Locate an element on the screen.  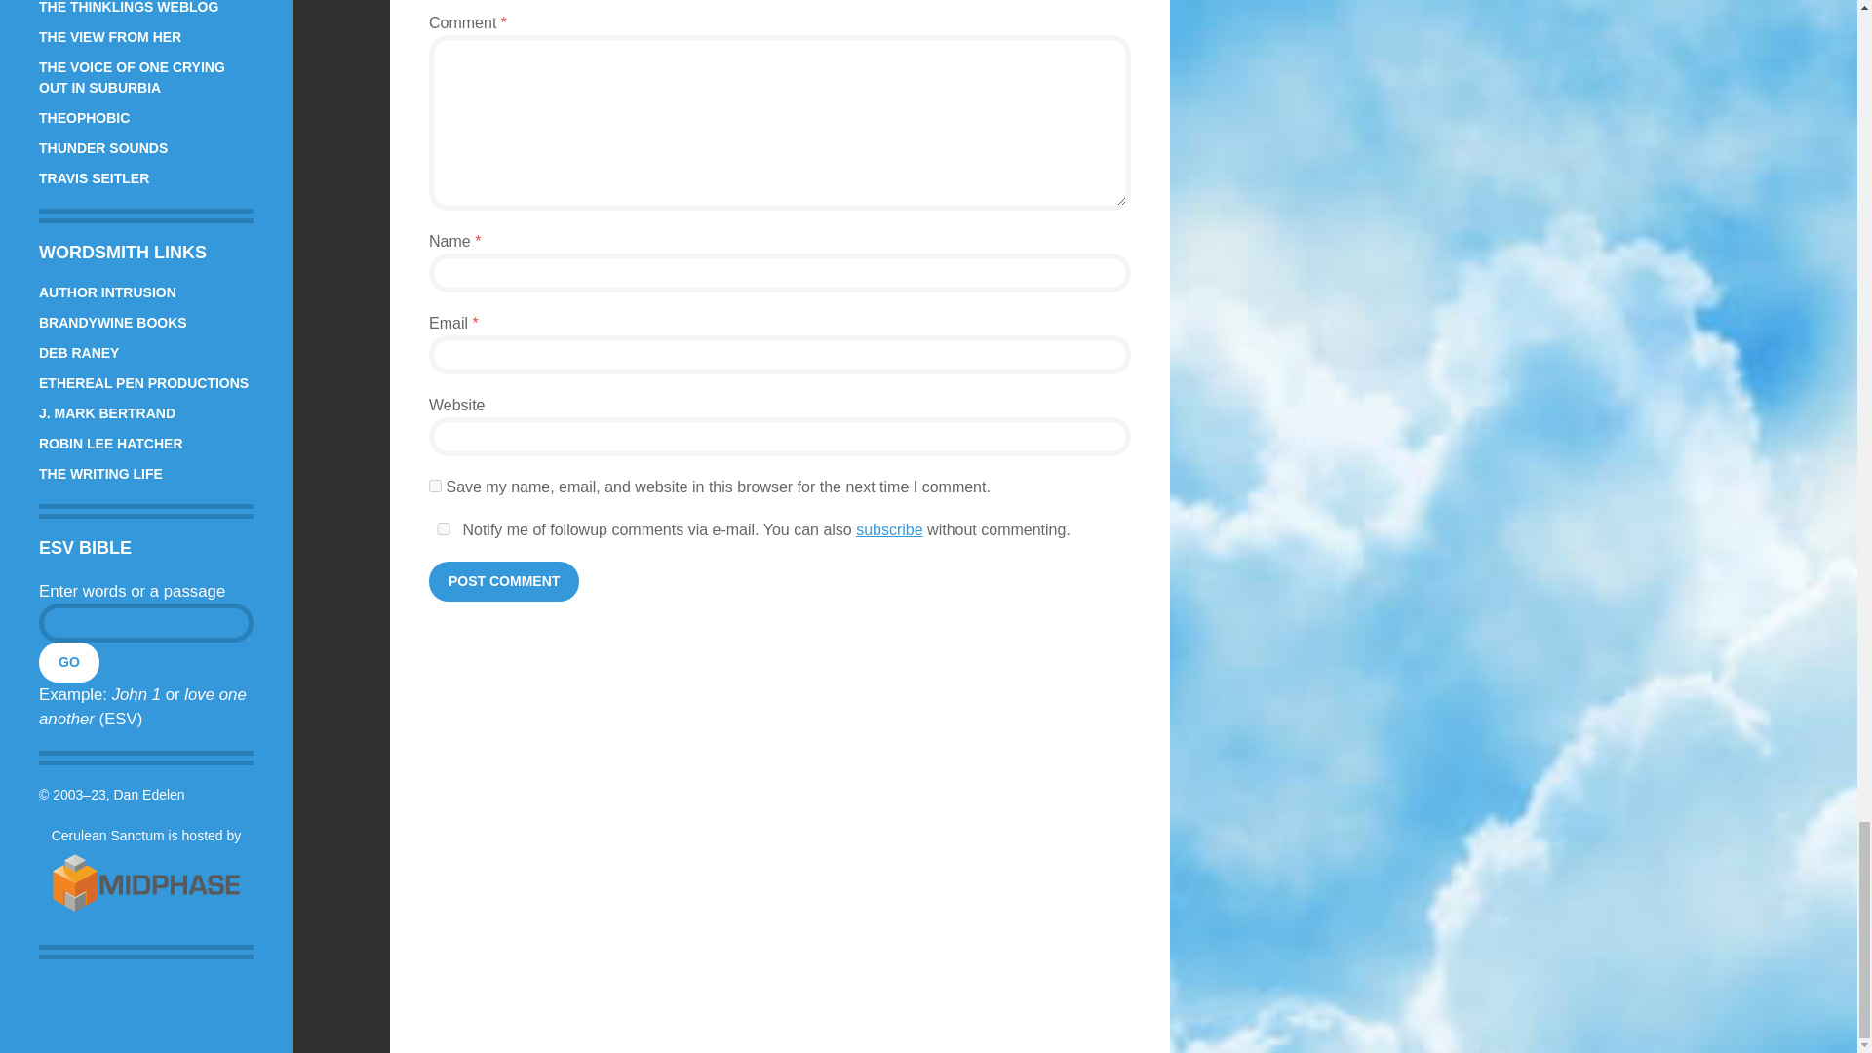
yes is located at coordinates (443, 528).